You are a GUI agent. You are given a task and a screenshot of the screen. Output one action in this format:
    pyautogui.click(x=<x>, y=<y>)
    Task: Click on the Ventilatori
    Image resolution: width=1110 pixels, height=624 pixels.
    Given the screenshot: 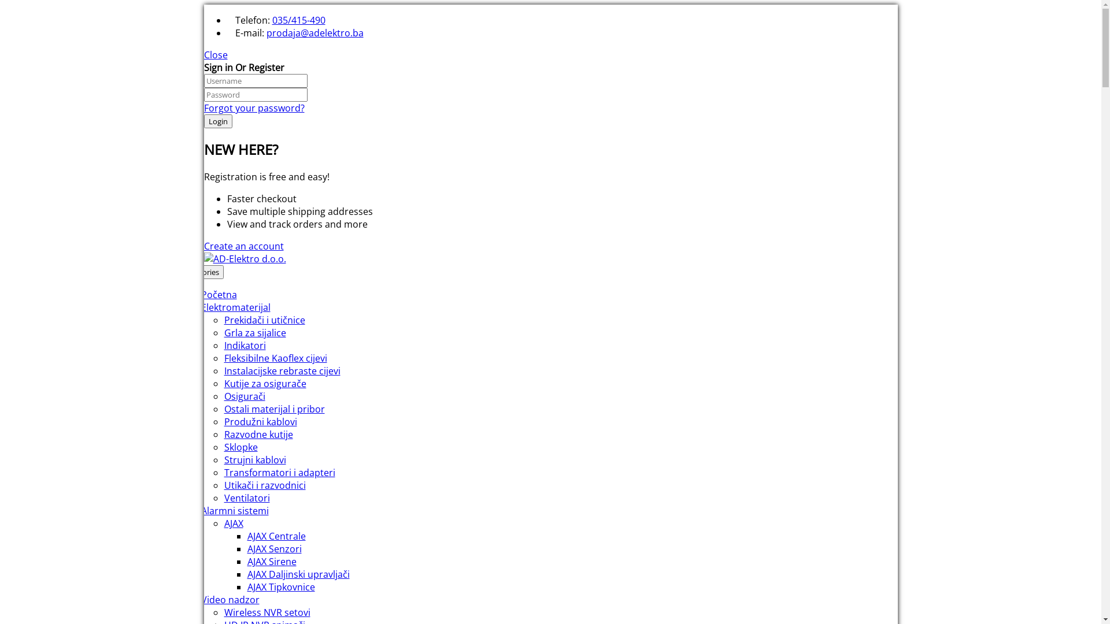 What is the action you would take?
    pyautogui.click(x=247, y=498)
    